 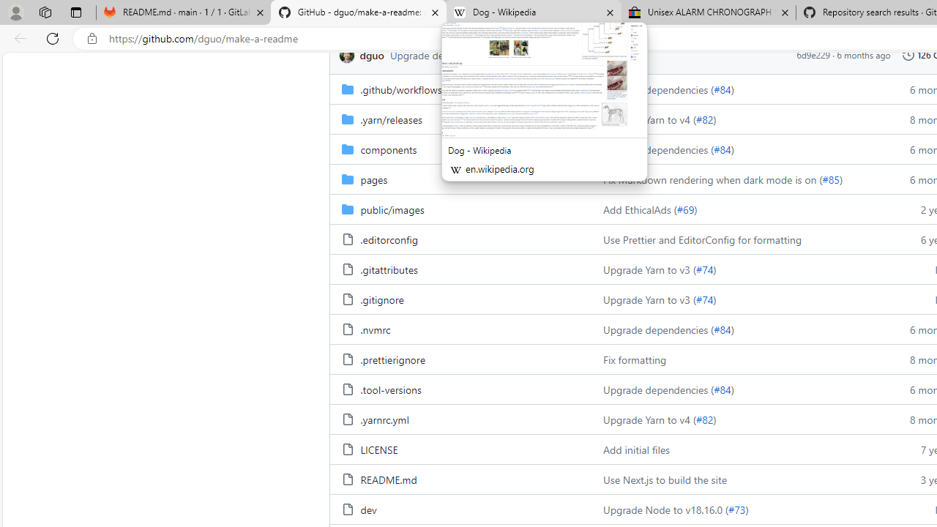 What do you see at coordinates (388, 479) in the screenshot?
I see `README.md, (File)` at bounding box center [388, 479].